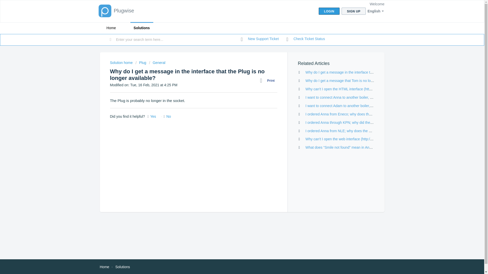 The width and height of the screenshot is (488, 274). What do you see at coordinates (104, 267) in the screenshot?
I see `Home` at bounding box center [104, 267].